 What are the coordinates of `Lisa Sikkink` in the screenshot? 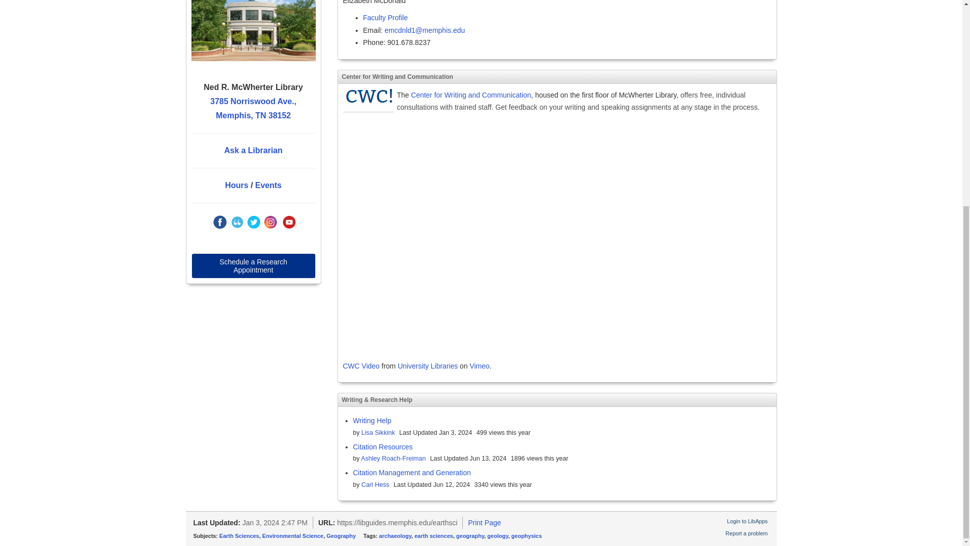 It's located at (378, 432).